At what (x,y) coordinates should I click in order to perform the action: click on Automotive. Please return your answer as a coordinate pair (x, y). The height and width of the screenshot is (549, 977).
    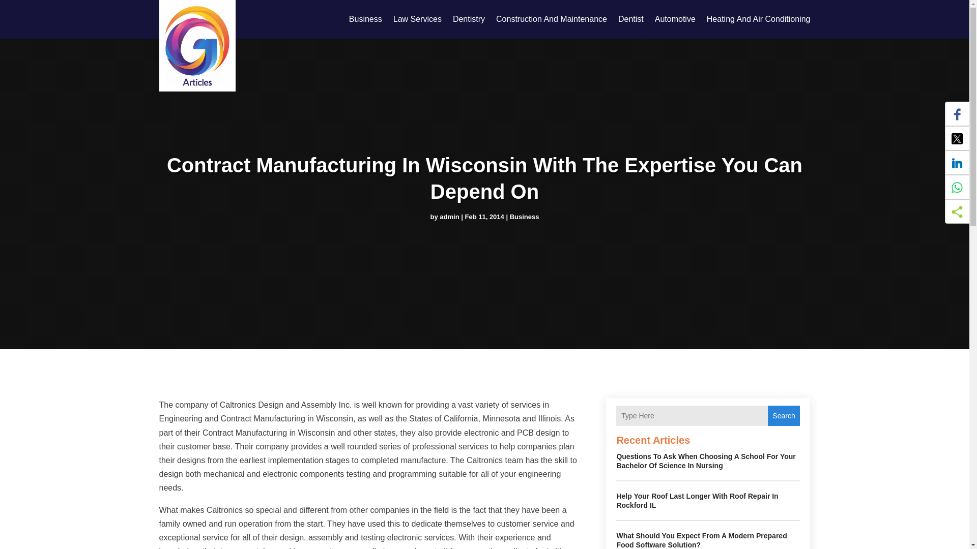
    Looking at the image, I should click on (675, 19).